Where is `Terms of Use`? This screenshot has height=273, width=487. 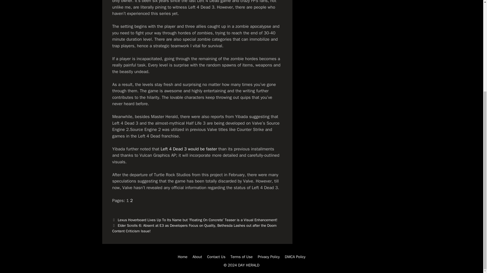 Terms of Use is located at coordinates (241, 257).